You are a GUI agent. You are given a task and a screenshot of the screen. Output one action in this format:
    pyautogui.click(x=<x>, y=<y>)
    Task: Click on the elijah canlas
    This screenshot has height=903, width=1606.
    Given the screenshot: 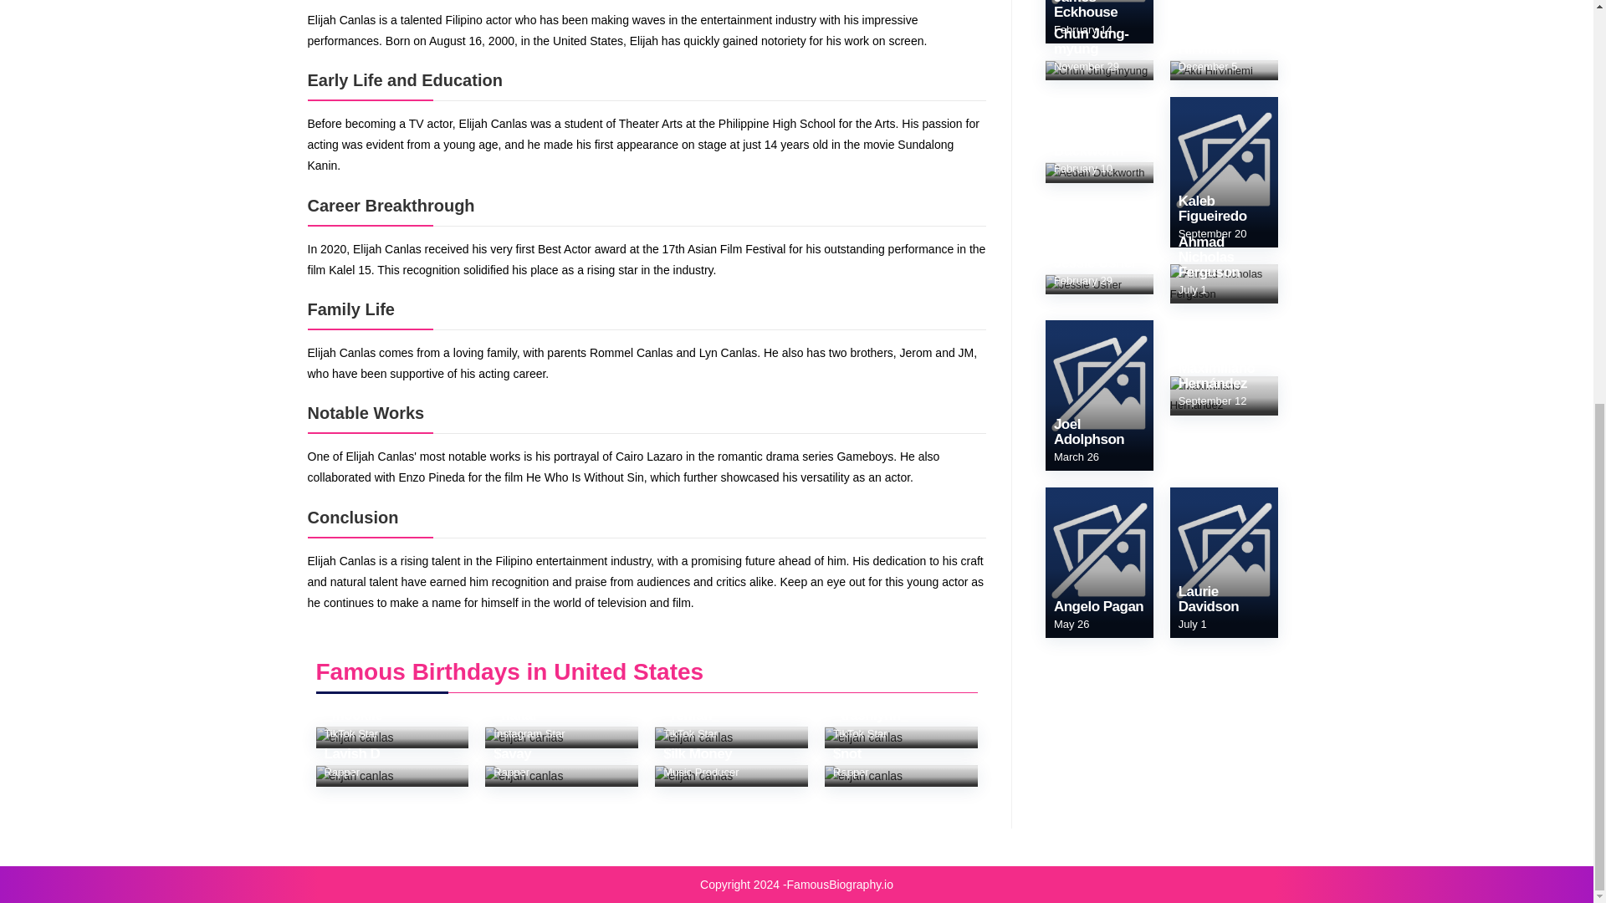 What is the action you would take?
    pyautogui.click(x=524, y=737)
    